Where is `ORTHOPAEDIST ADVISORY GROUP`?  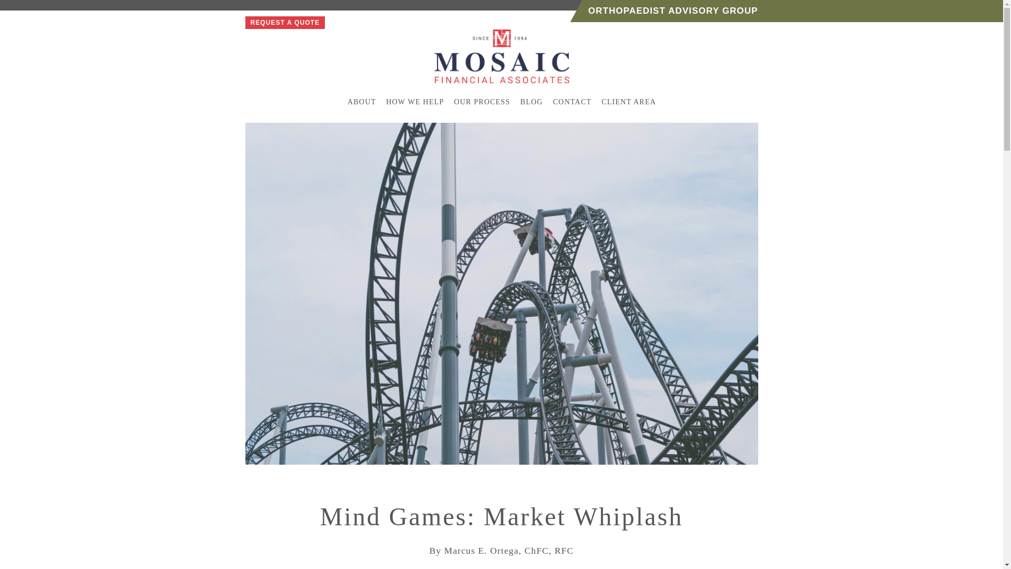
ORTHOPAEDIST ADVISORY GROUP is located at coordinates (673, 11).